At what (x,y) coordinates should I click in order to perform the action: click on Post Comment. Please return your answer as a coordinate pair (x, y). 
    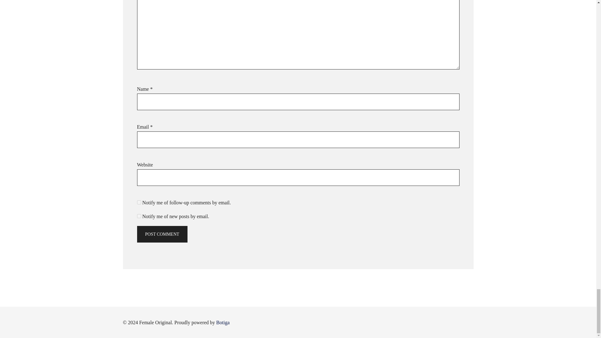
    Looking at the image, I should click on (162, 234).